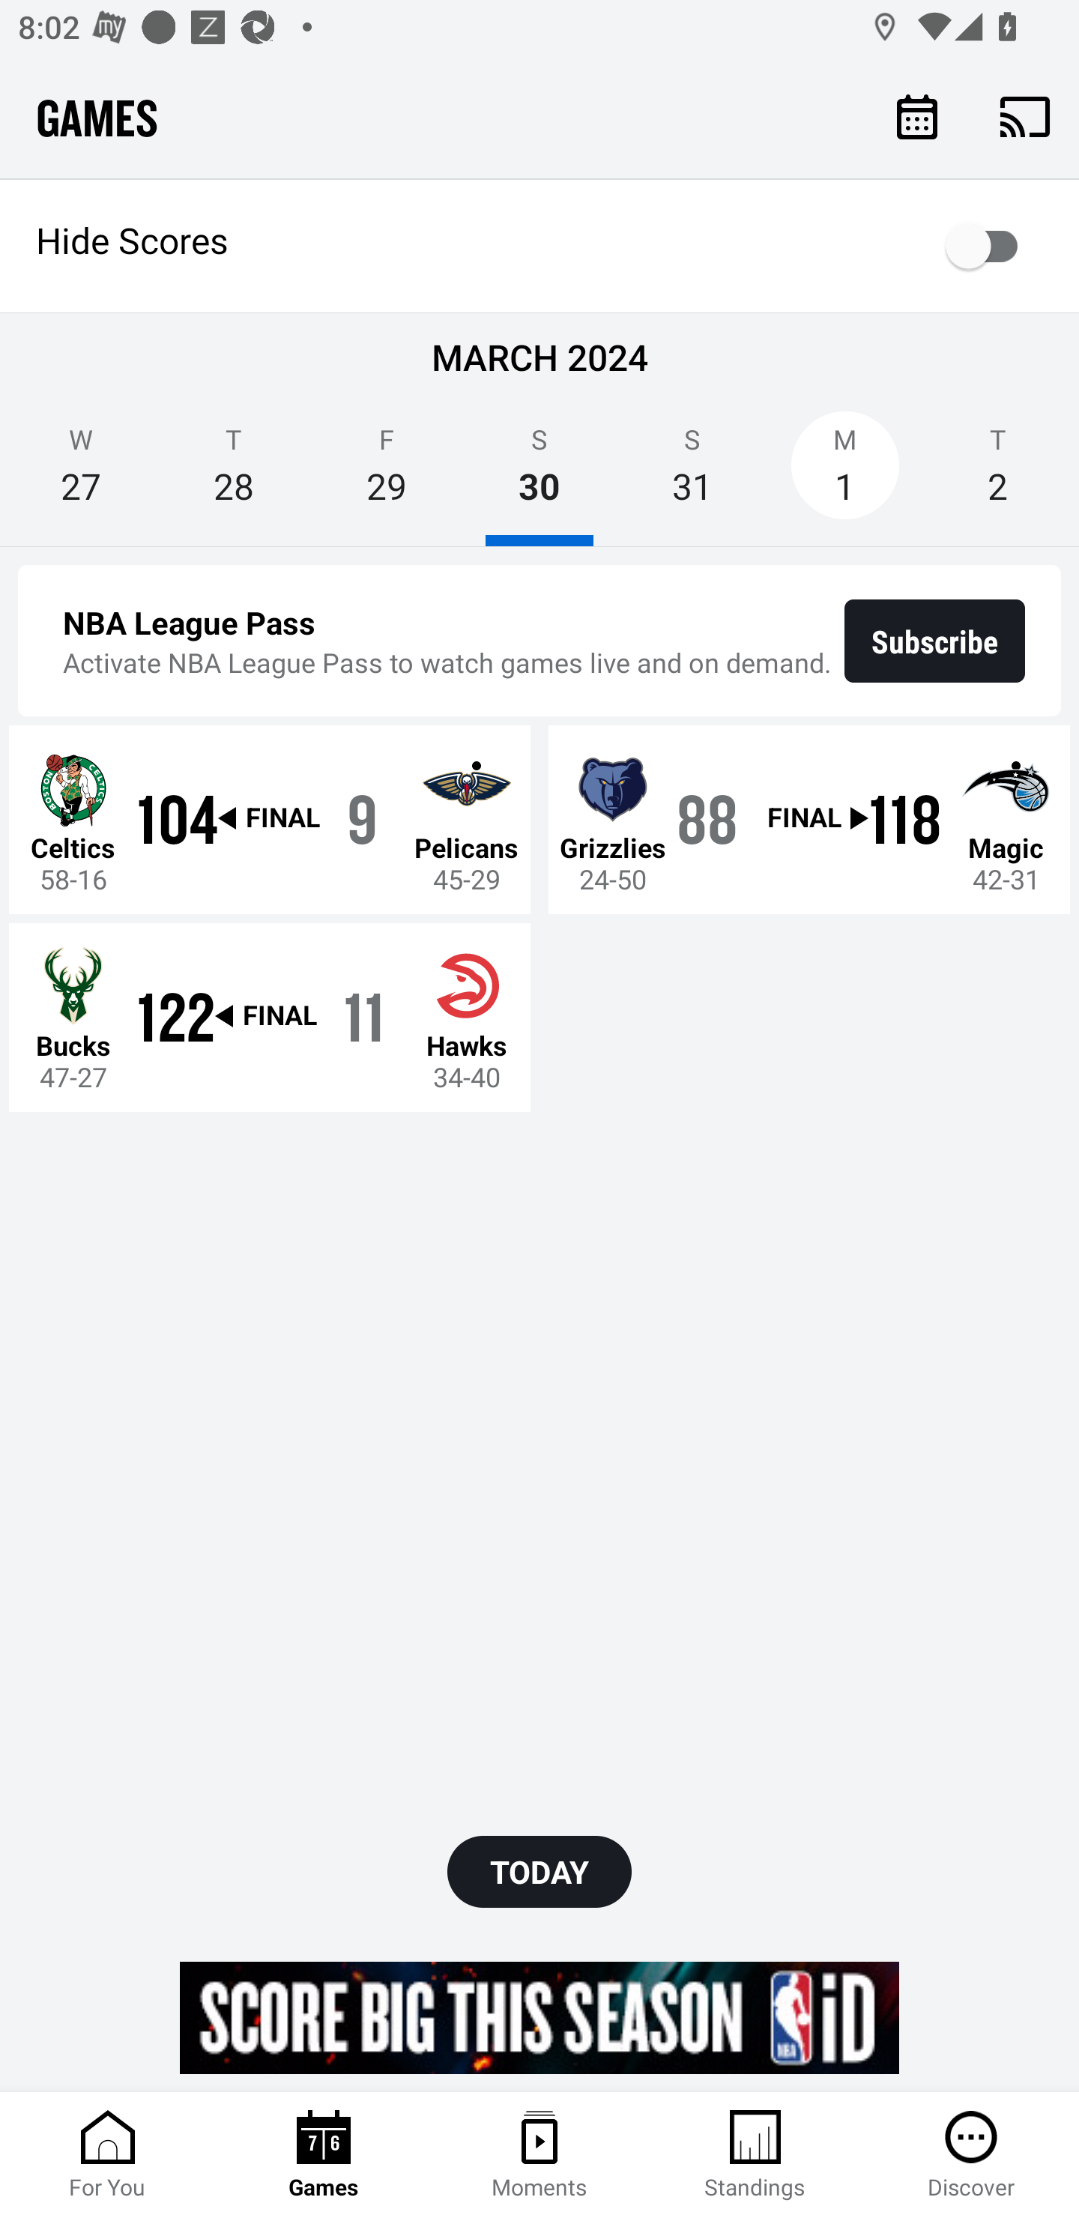 This screenshot has height=2218, width=1079. Describe the element at coordinates (917, 115) in the screenshot. I see `Calendar` at that location.